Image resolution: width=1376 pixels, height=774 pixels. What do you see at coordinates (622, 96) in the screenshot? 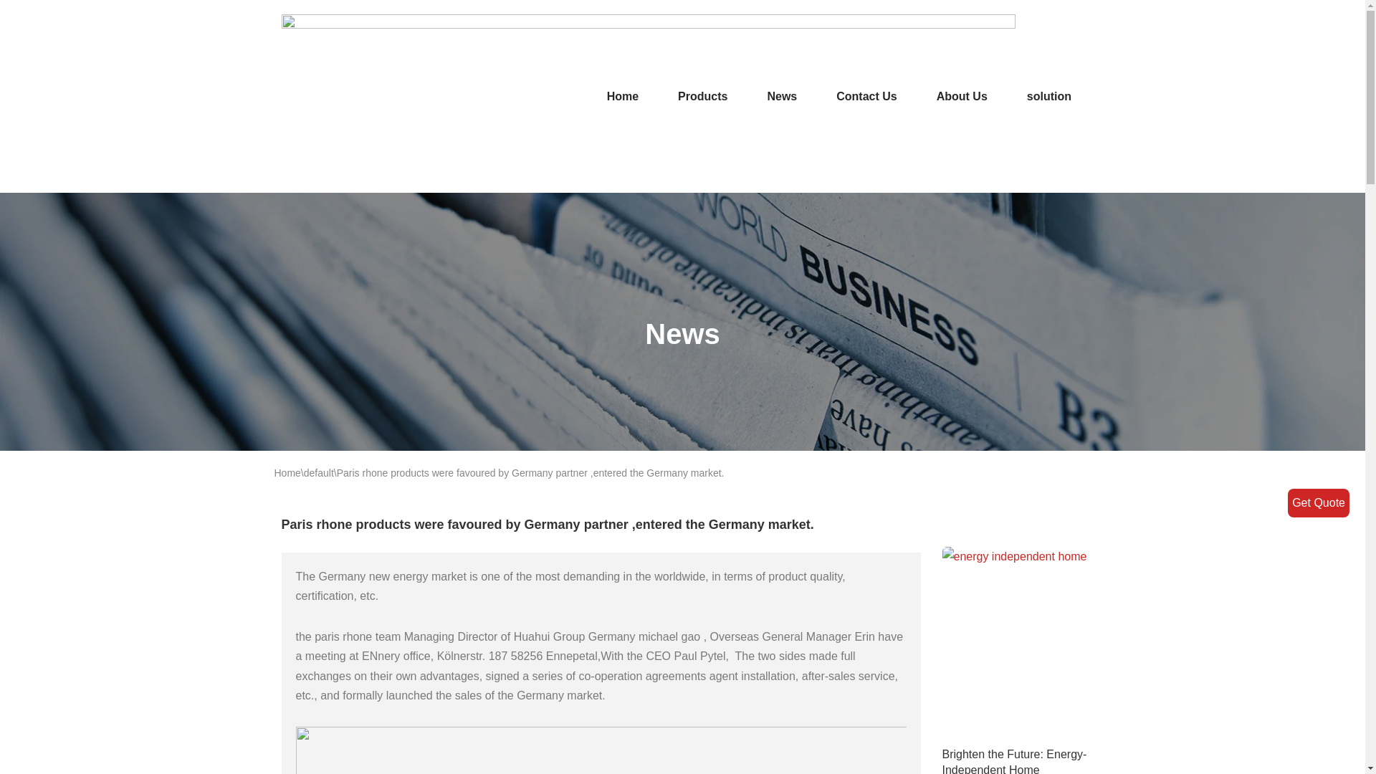
I see `Home` at bounding box center [622, 96].